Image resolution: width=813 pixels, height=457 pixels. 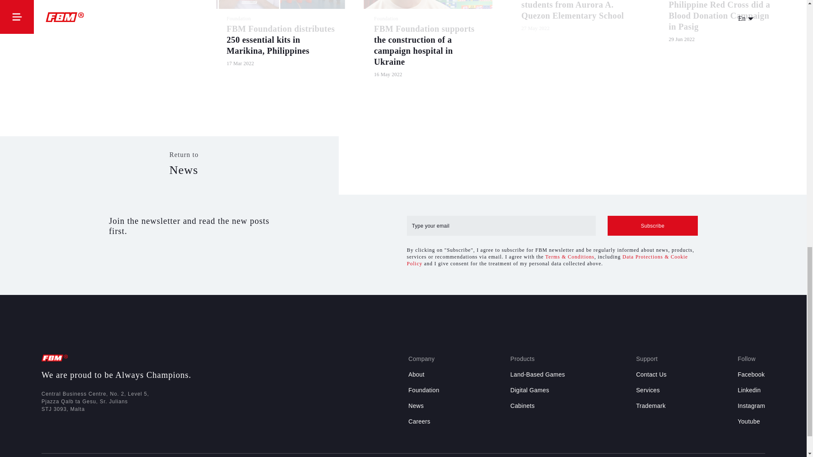 I want to click on Land-Based Games, so click(x=538, y=374).